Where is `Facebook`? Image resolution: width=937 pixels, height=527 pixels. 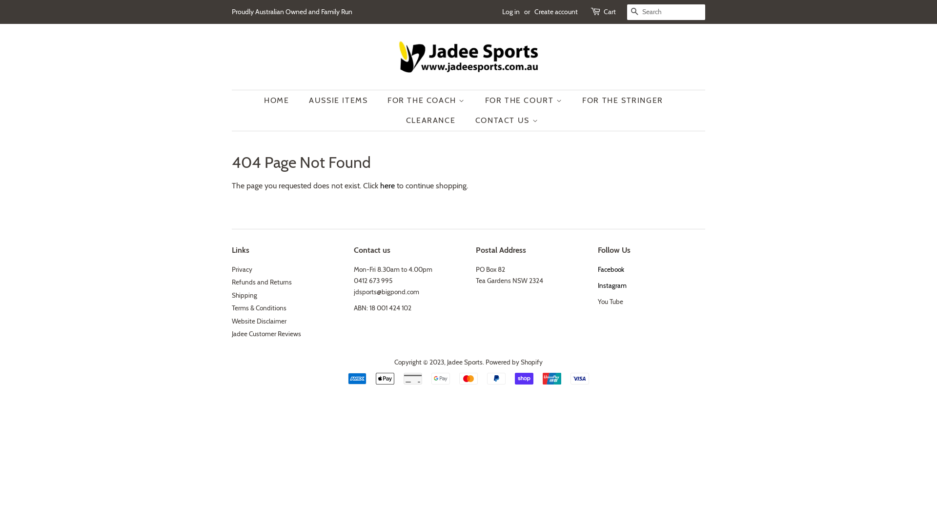 Facebook is located at coordinates (611, 269).